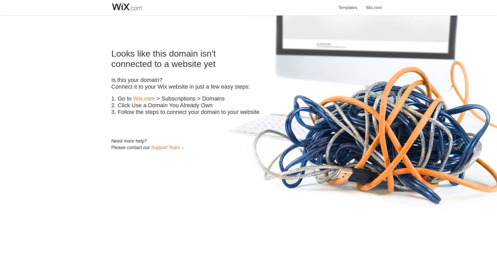  Describe the element at coordinates (374, 5) in the screenshot. I see `Wix.com` at that location.